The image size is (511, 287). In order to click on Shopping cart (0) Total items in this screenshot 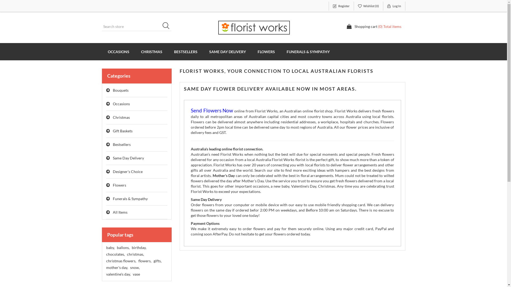, I will do `click(374, 27)`.